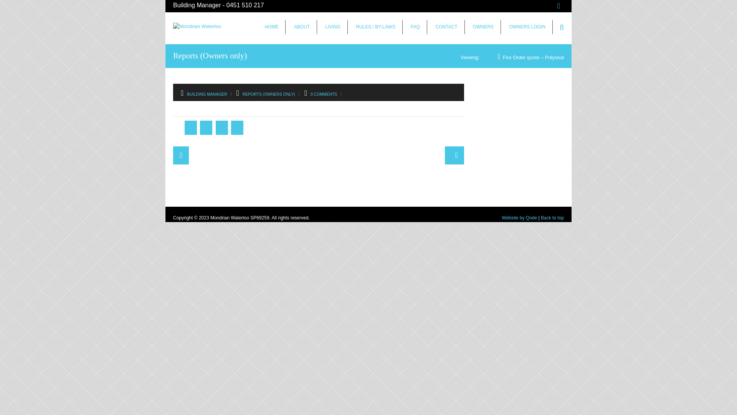 The width and height of the screenshot is (737, 415). What do you see at coordinates (519, 218) in the screenshot?
I see `Website by Qode` at bounding box center [519, 218].